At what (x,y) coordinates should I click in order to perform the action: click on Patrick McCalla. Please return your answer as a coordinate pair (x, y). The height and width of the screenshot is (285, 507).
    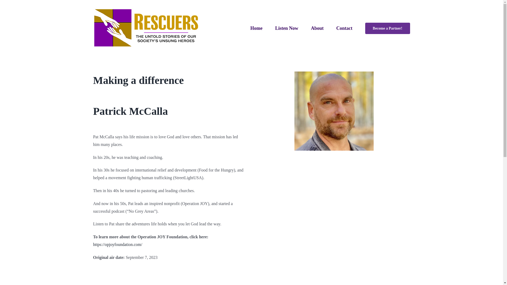
    Looking at the image, I should click on (334, 111).